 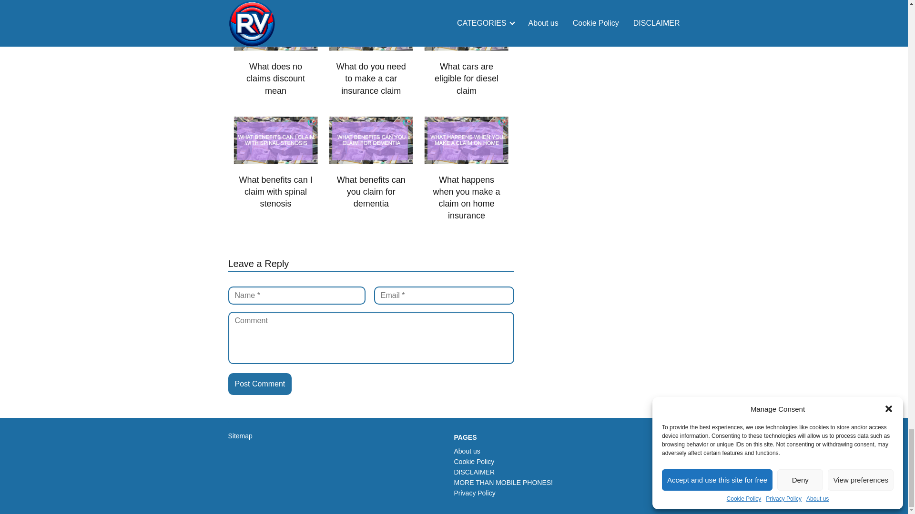 What do you see at coordinates (260, 384) in the screenshot?
I see `Post Comment` at bounding box center [260, 384].